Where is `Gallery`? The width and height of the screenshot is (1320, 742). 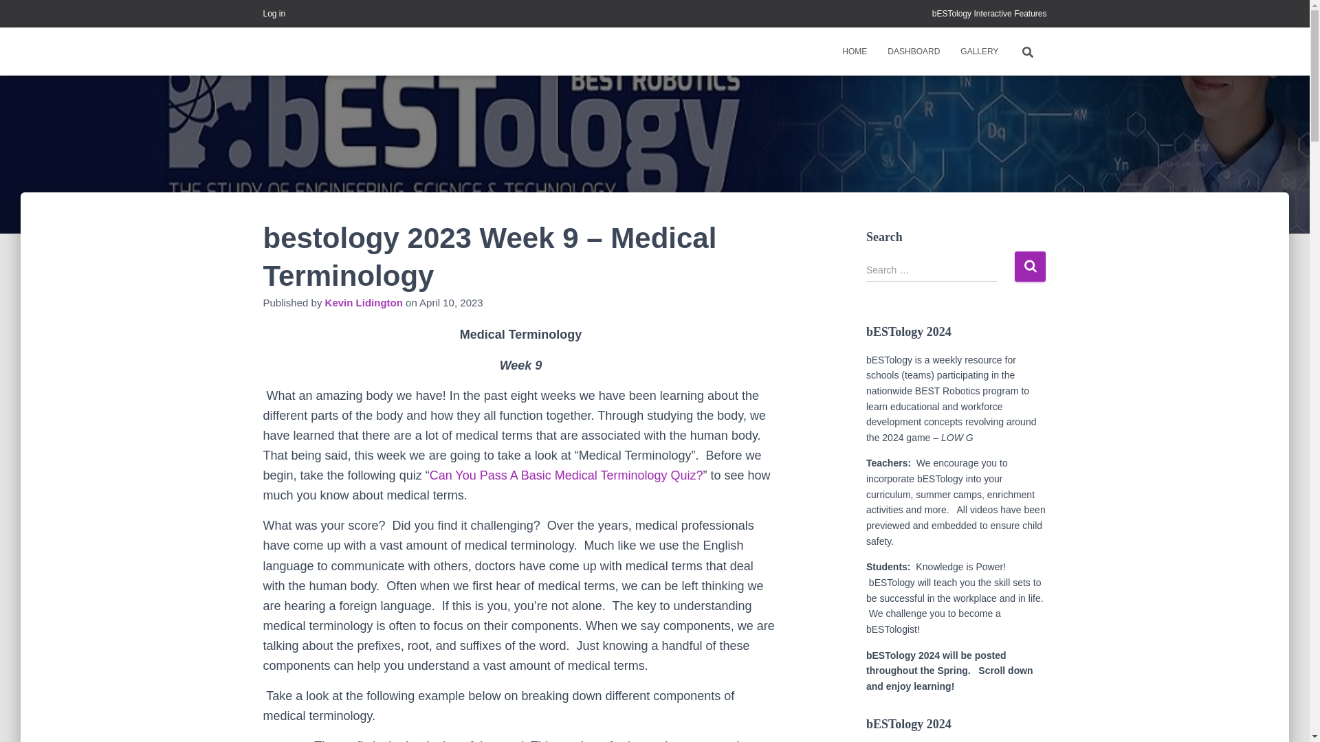 Gallery is located at coordinates (979, 51).